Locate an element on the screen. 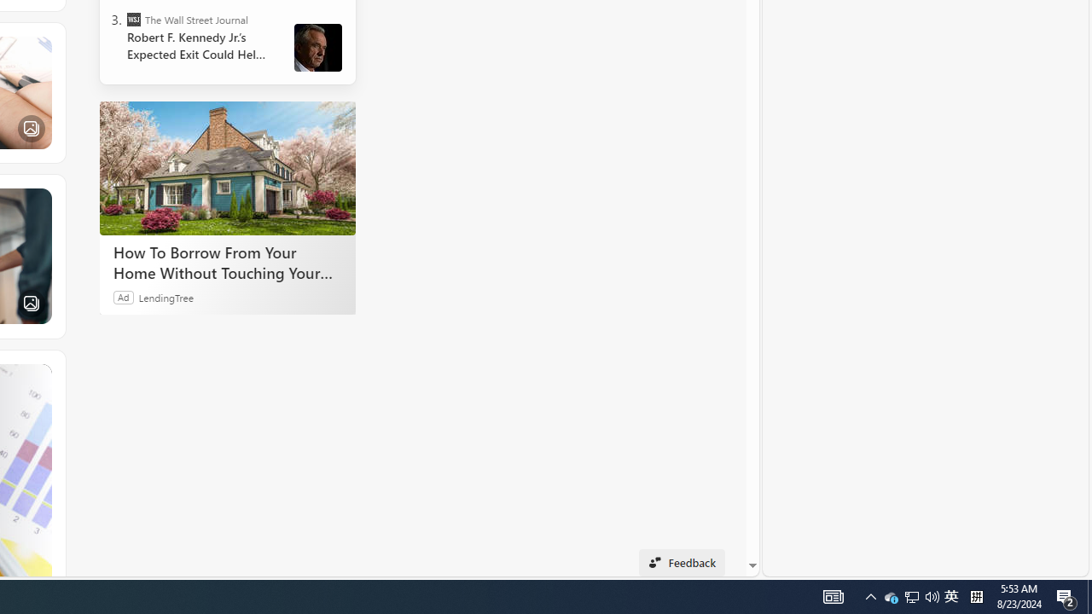 This screenshot has height=614, width=1092. How To Borrow From Your Home Without Touching Your Mortgage is located at coordinates (227, 262).